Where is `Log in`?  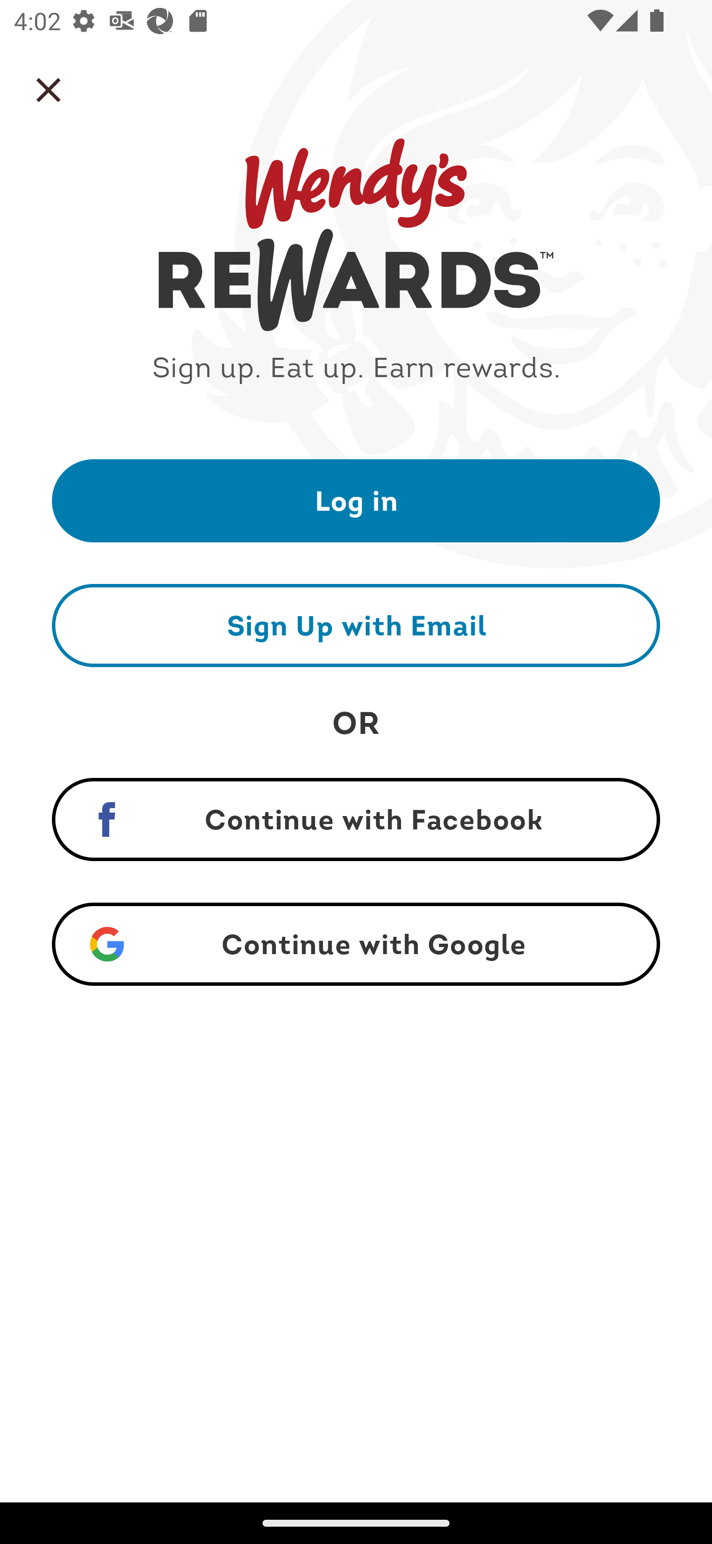 Log in is located at coordinates (356, 500).